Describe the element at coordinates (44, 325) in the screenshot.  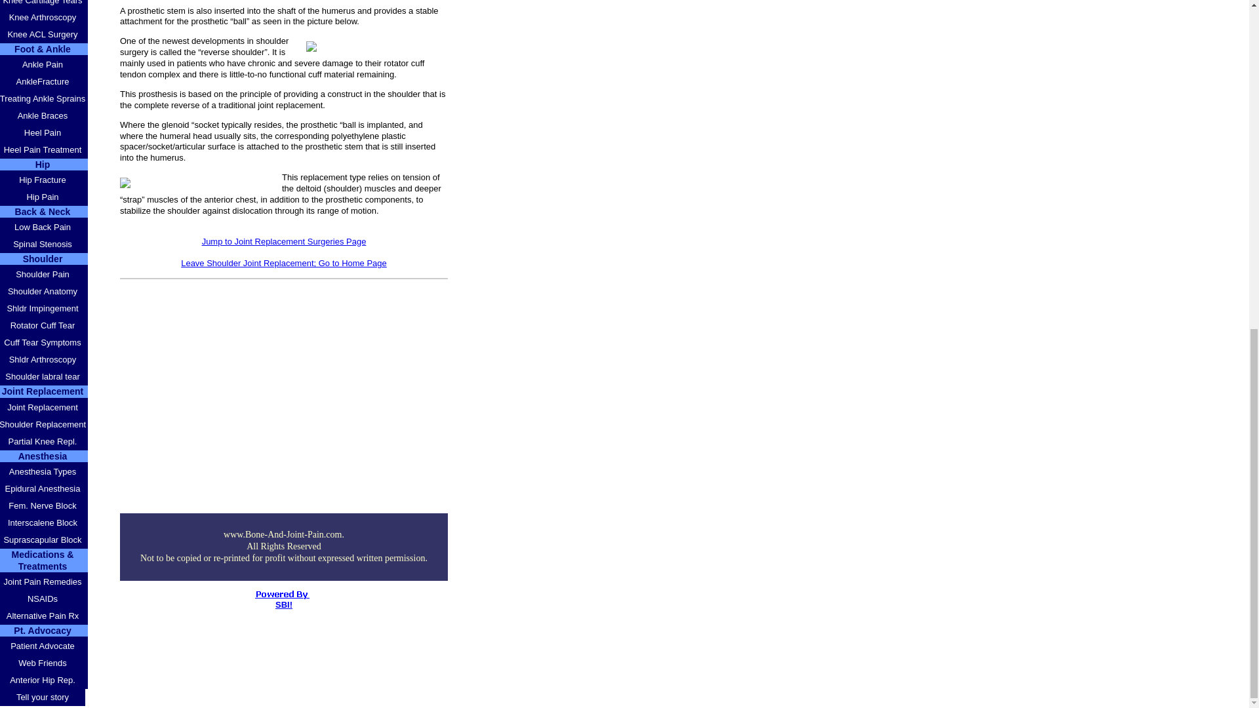
I see `Rotator Cuff Tear` at that location.